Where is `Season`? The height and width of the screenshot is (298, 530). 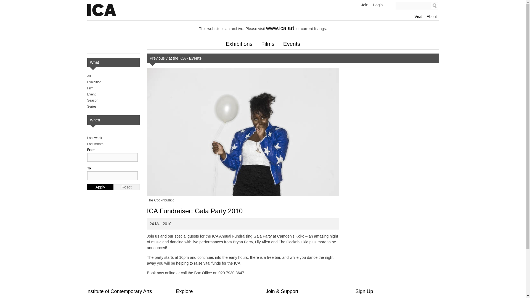
Season is located at coordinates (93, 100).